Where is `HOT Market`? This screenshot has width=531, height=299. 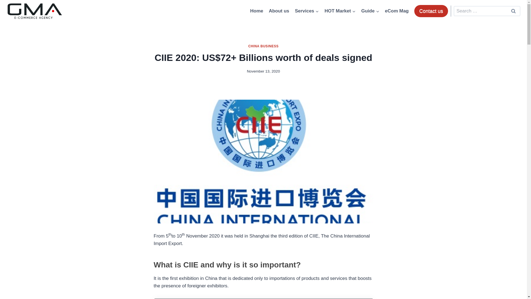
HOT Market is located at coordinates (340, 11).